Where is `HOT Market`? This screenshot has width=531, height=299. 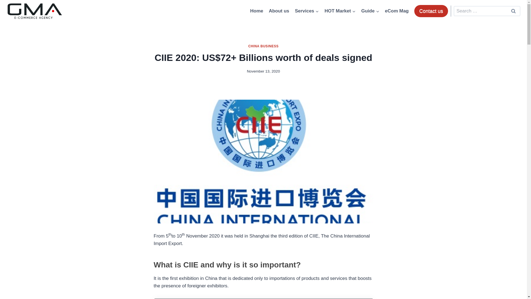
HOT Market is located at coordinates (340, 11).